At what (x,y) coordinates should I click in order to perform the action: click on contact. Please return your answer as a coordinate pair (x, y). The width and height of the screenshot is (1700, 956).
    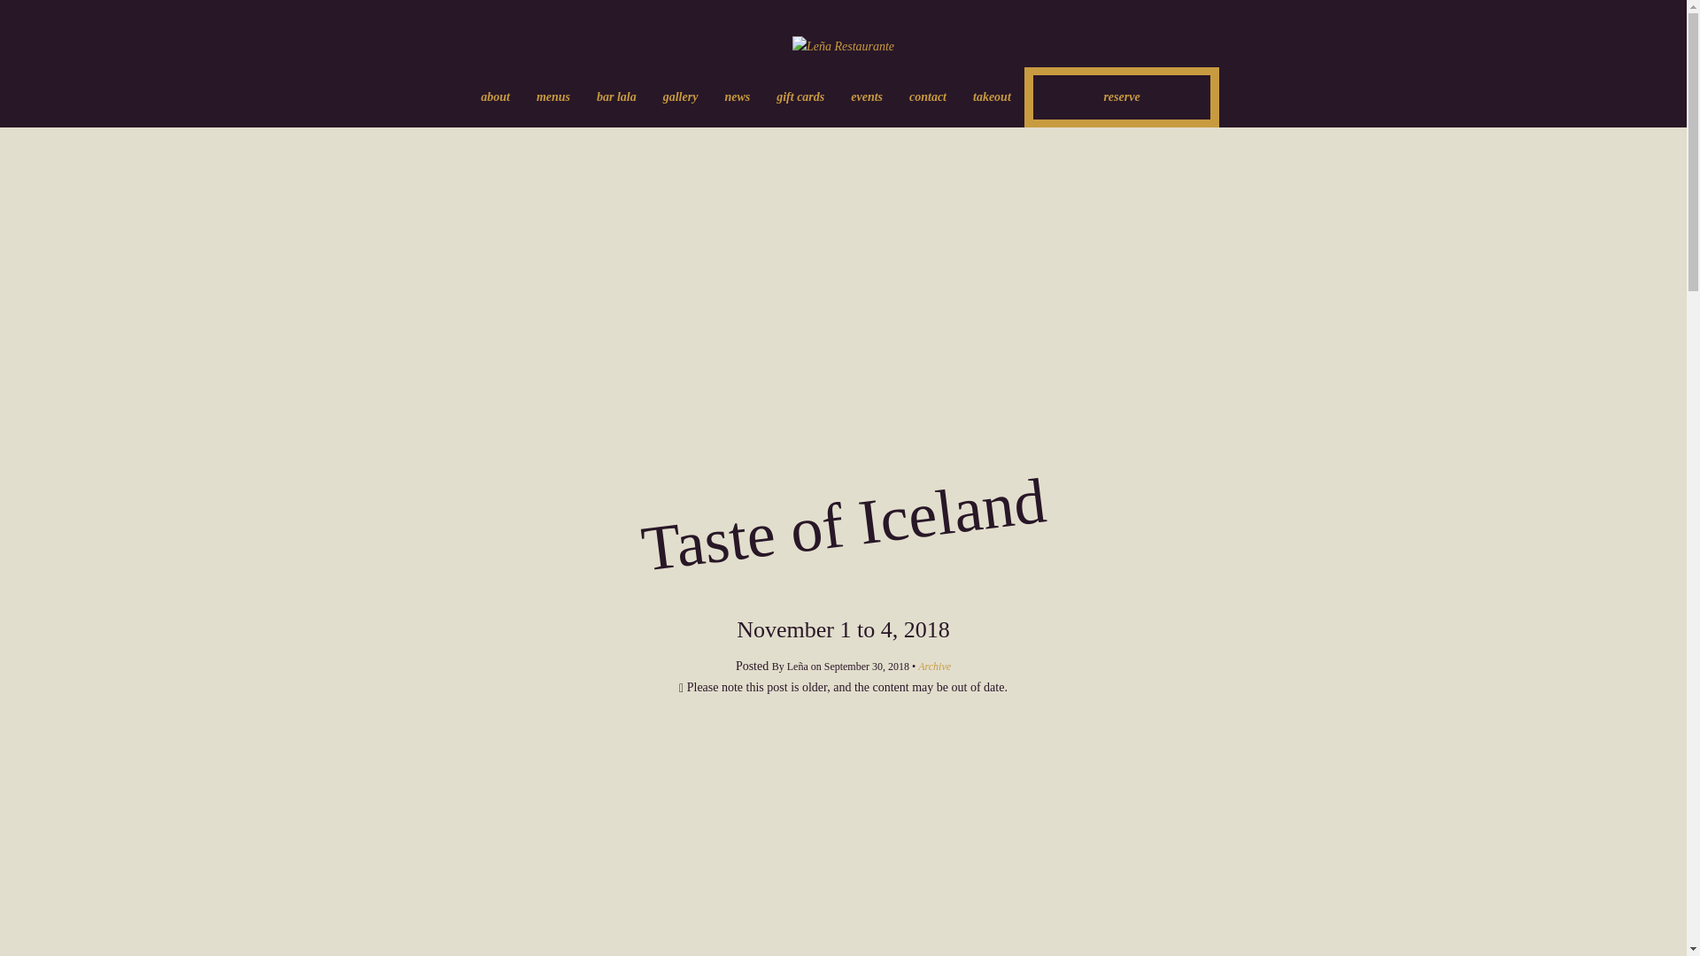
    Looking at the image, I should click on (928, 97).